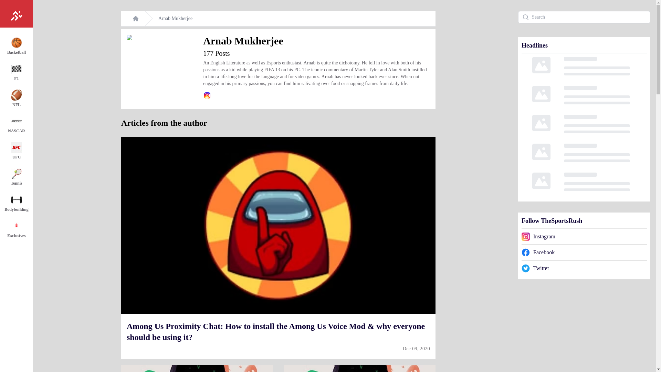 The image size is (661, 372). Describe the element at coordinates (18, 204) in the screenshot. I see `Bodybuilding` at that location.